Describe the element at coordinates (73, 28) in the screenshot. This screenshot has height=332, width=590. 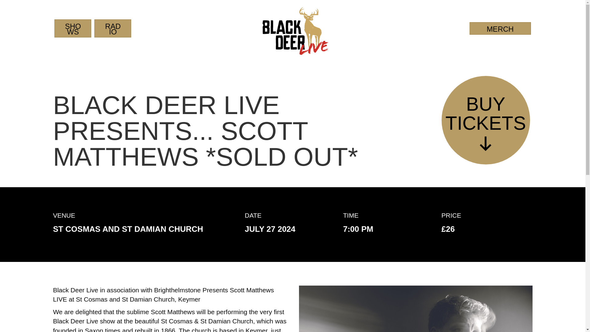
I see `RADIO` at that location.